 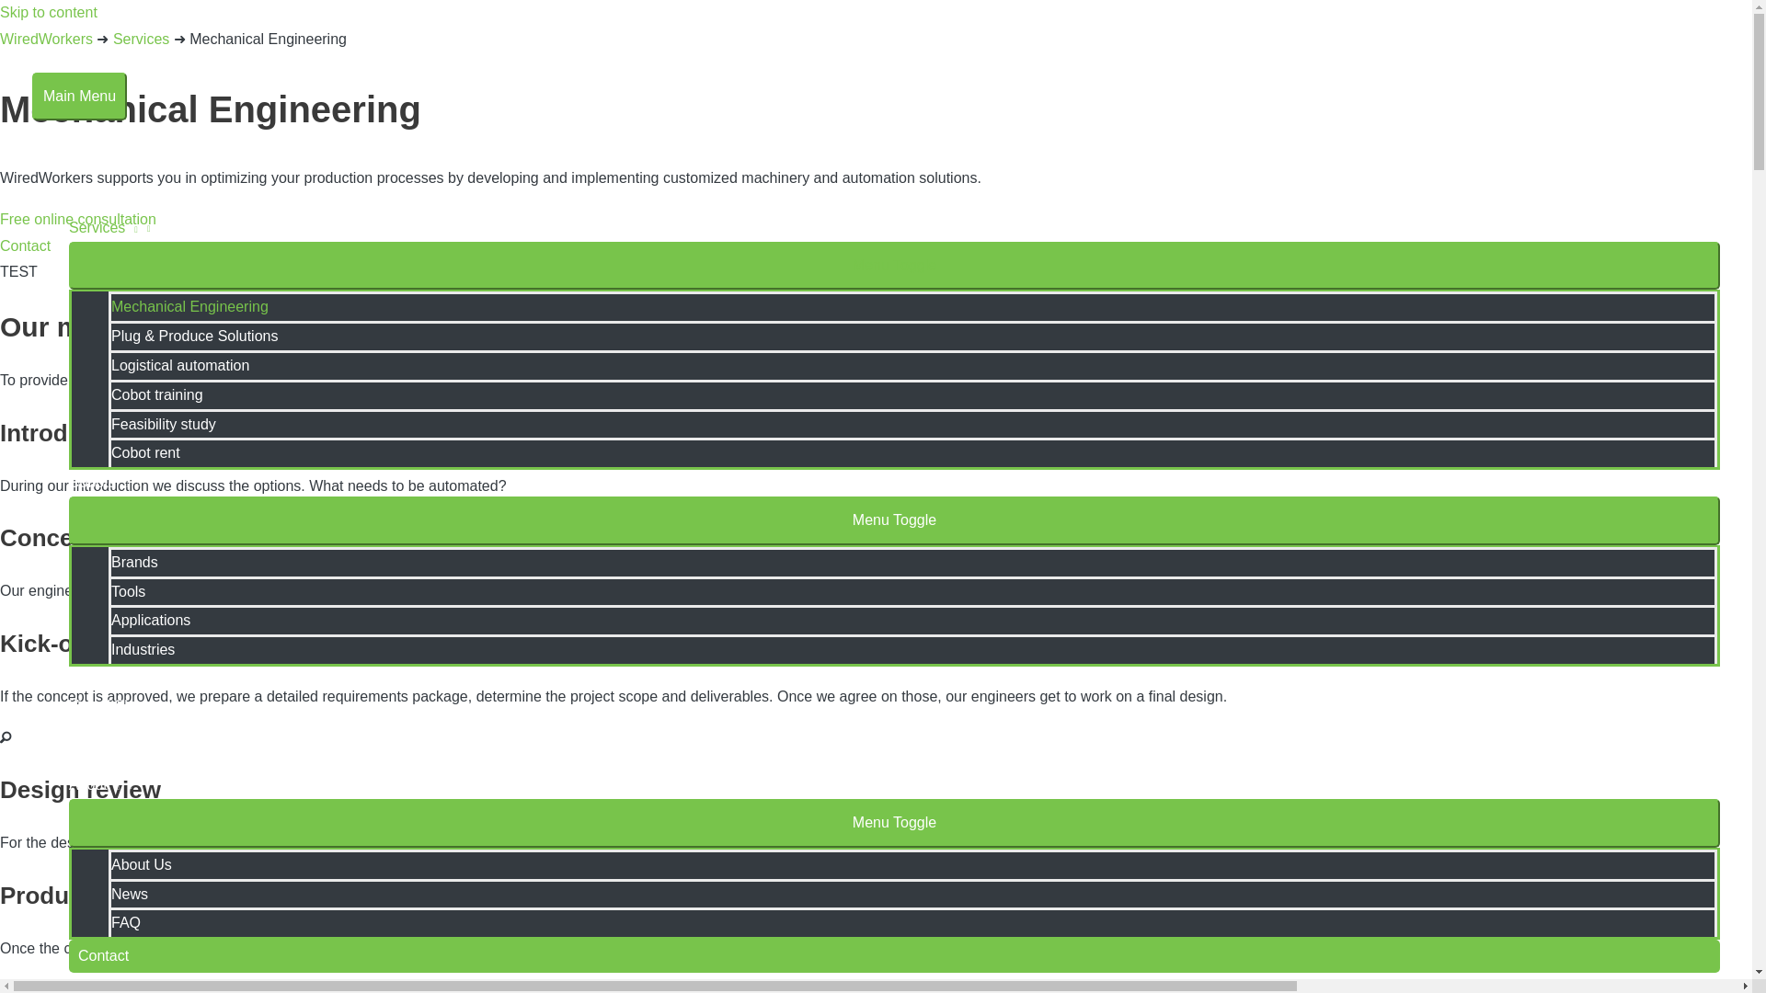 I want to click on About, so click(x=894, y=785).